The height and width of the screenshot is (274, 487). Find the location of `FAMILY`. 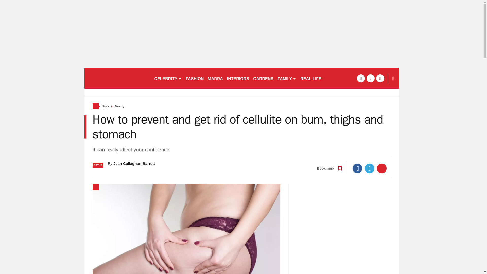

FAMILY is located at coordinates (287, 78).